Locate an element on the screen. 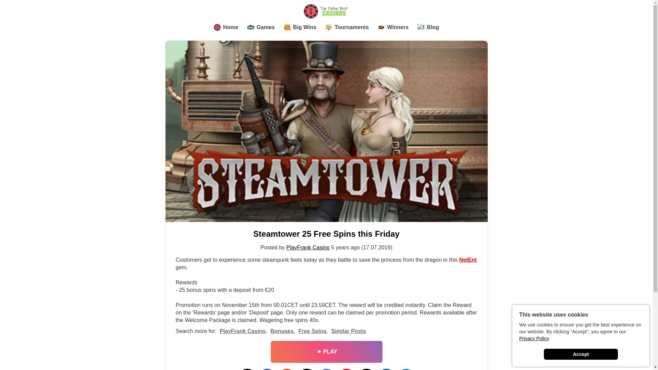  Check out the latest big wins is located at coordinates (393, 27).